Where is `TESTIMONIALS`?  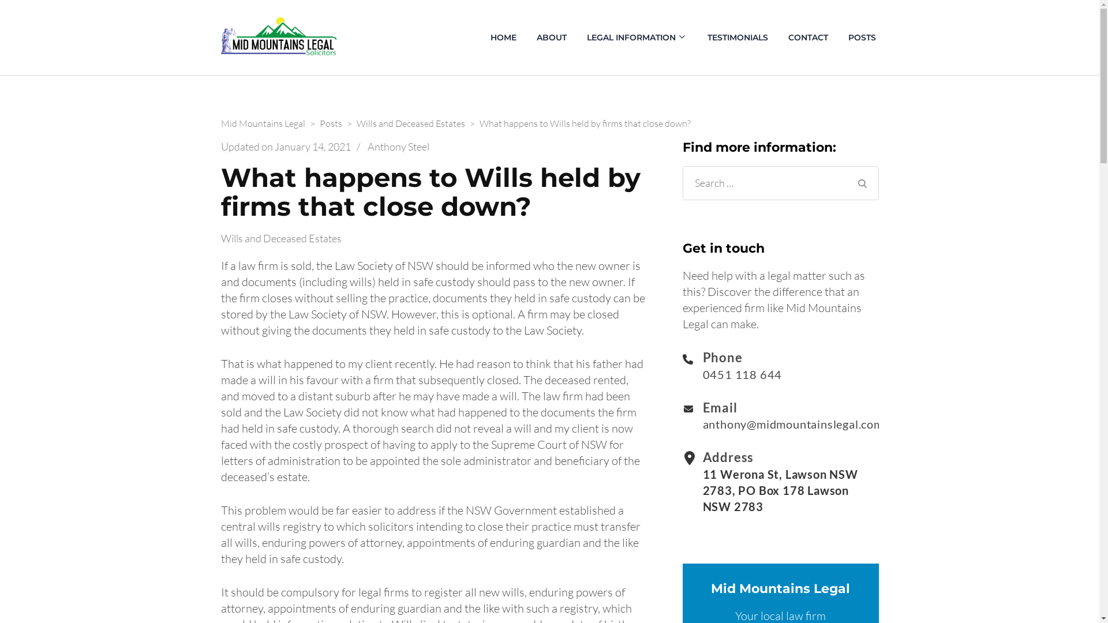
TESTIMONIALS is located at coordinates (738, 37).